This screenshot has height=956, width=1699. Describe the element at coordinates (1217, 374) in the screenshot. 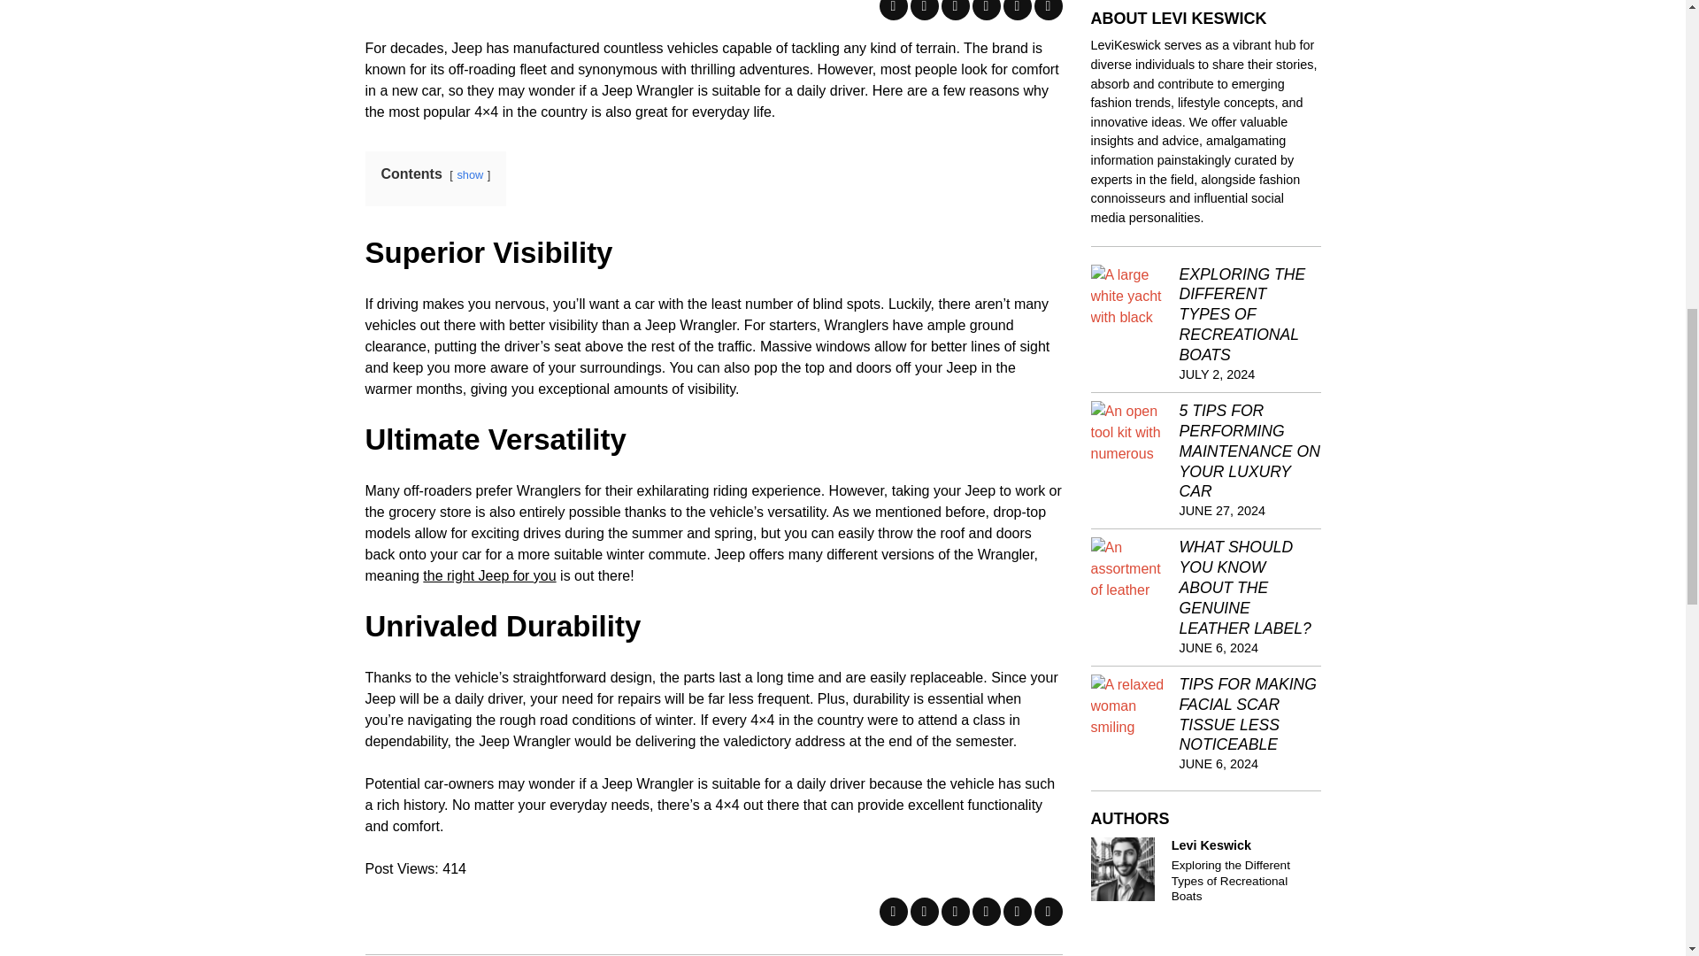

I see `02 Jul, 2024 19:54:07` at that location.